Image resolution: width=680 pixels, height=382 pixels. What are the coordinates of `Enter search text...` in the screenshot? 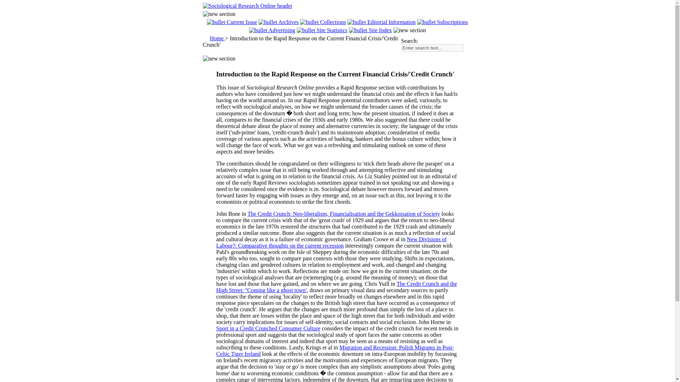 It's located at (432, 47).